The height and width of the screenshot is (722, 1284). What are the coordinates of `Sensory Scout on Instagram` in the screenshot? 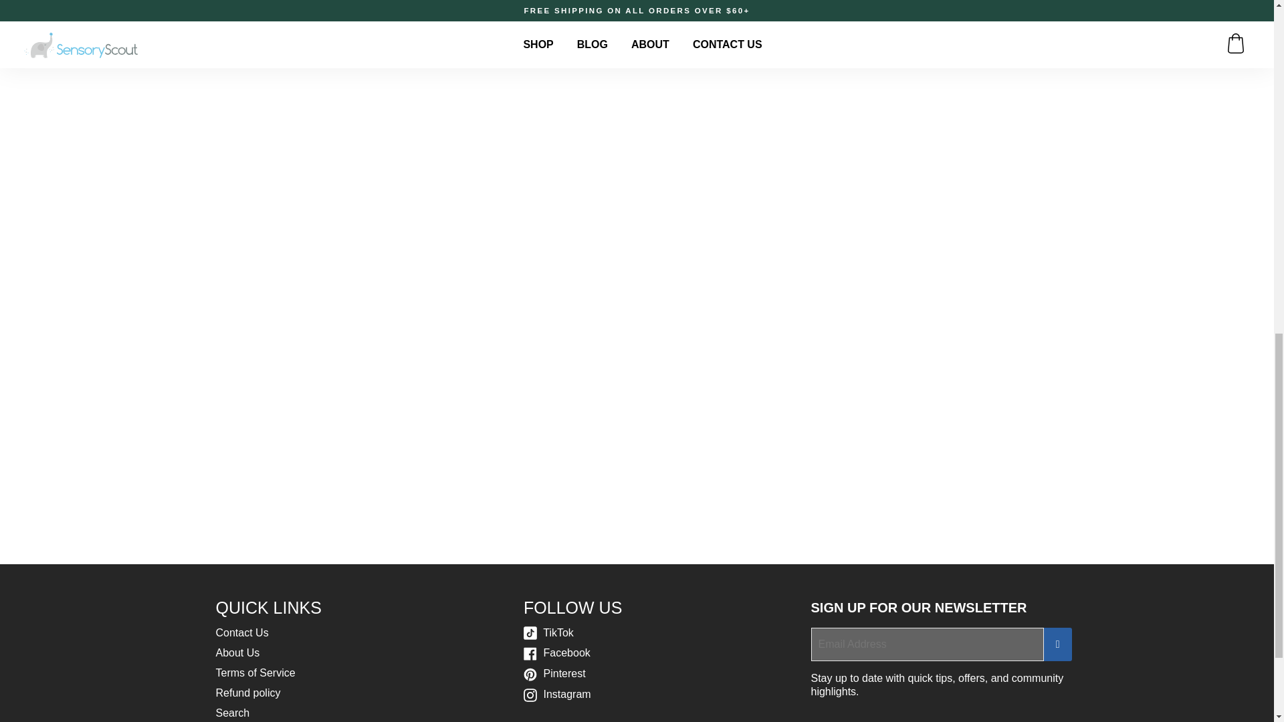 It's located at (557, 694).